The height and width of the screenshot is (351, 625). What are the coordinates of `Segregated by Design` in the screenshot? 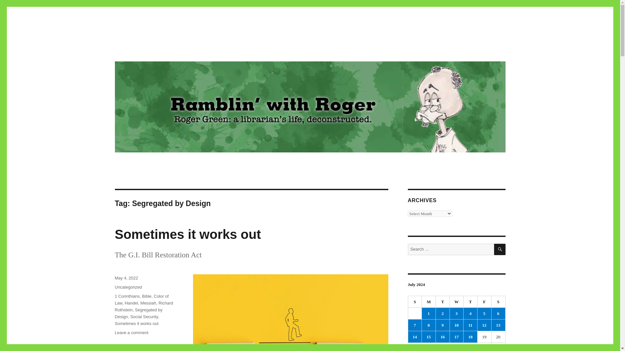 It's located at (138, 313).